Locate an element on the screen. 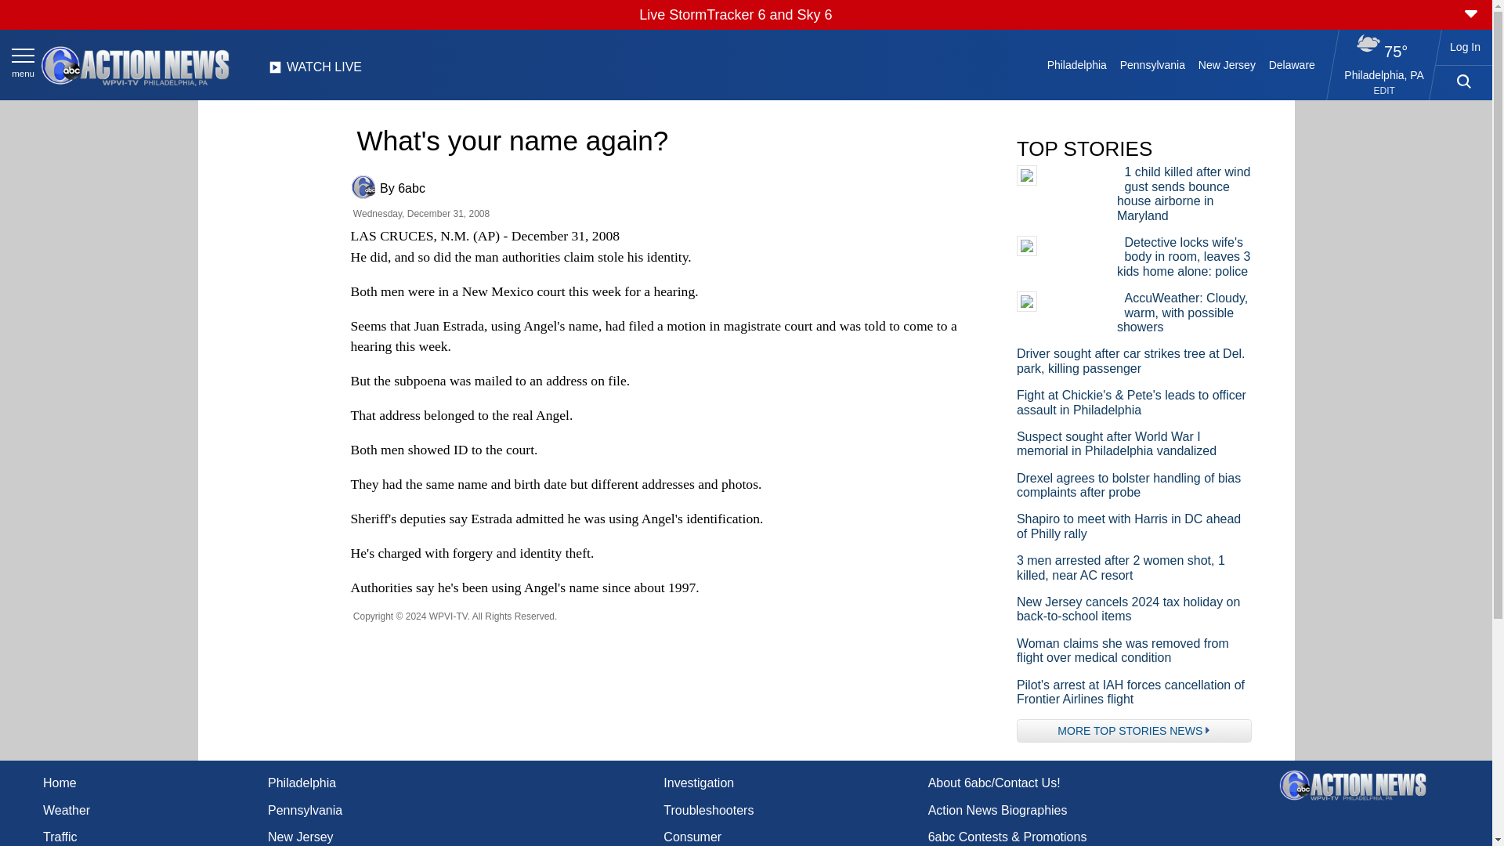 This screenshot has height=846, width=1504. EDIT is located at coordinates (1385, 91).